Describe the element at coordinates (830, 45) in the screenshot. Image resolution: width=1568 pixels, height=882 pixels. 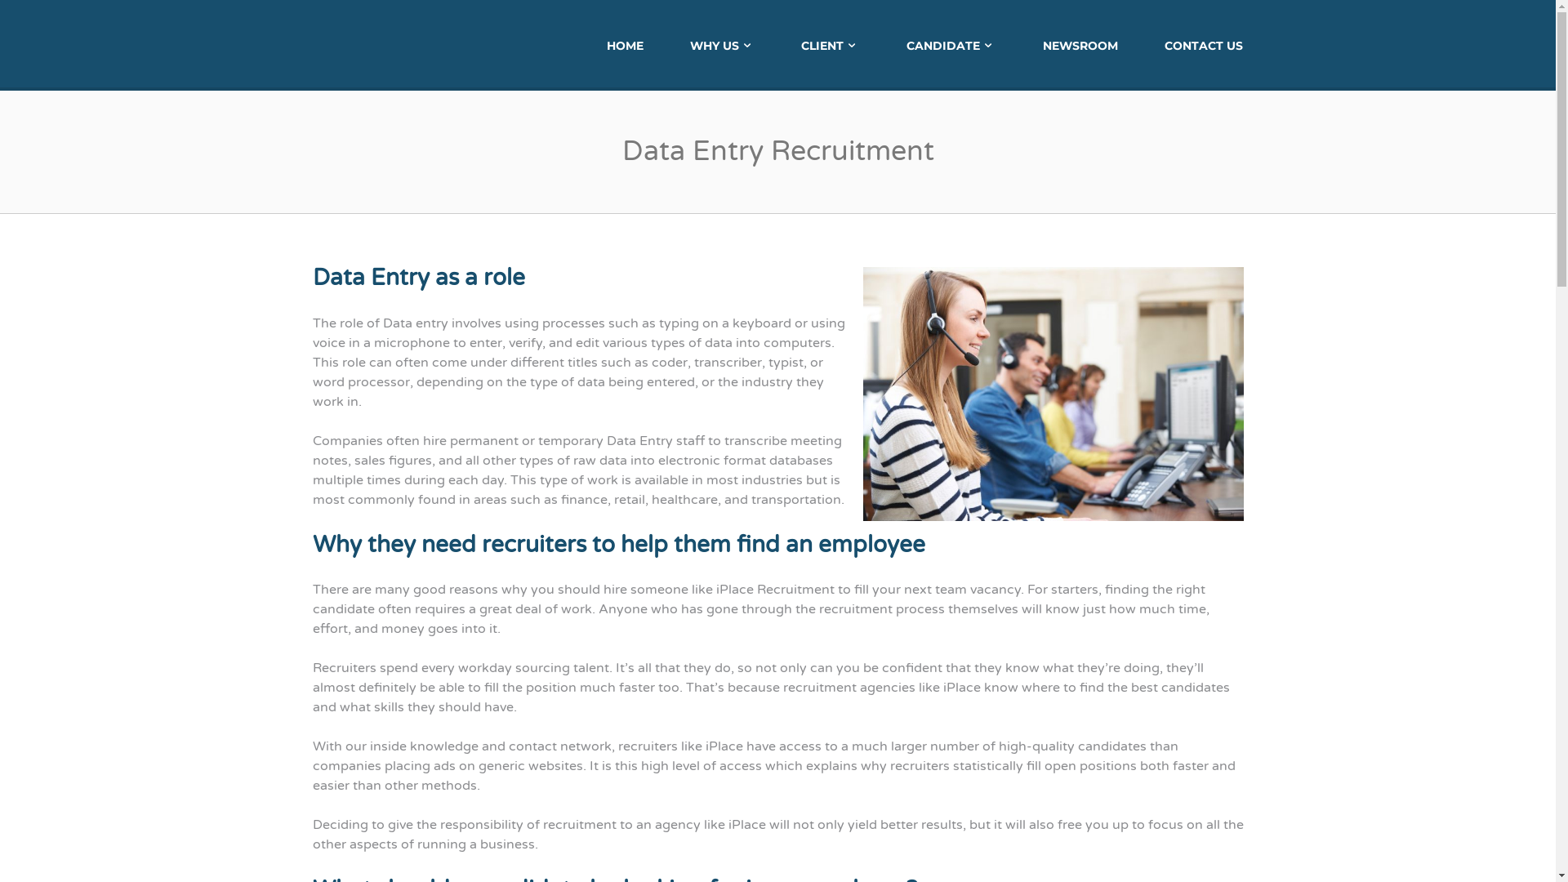
I see `CLIENT` at that location.